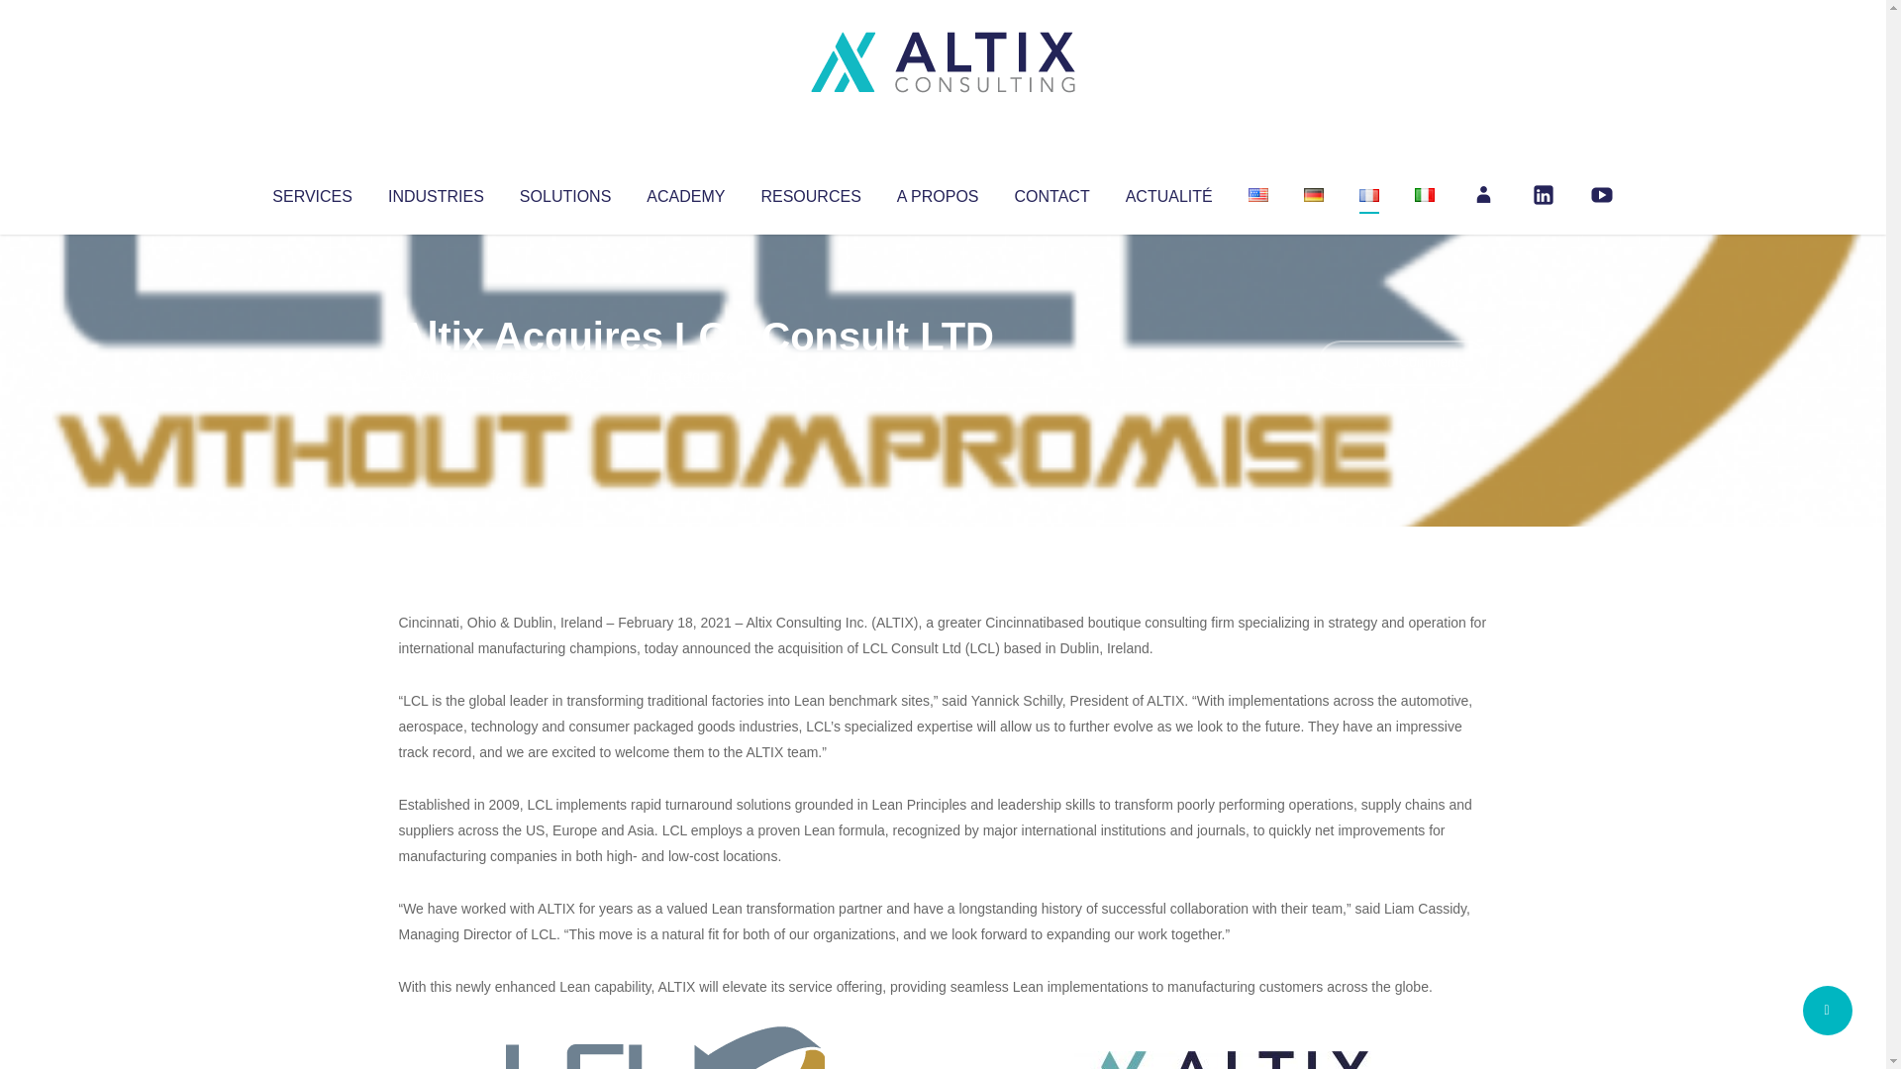  I want to click on ACADEMY, so click(685, 192).